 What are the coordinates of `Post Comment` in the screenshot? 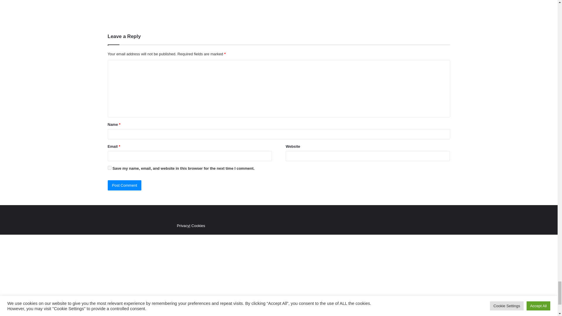 It's located at (125, 185).